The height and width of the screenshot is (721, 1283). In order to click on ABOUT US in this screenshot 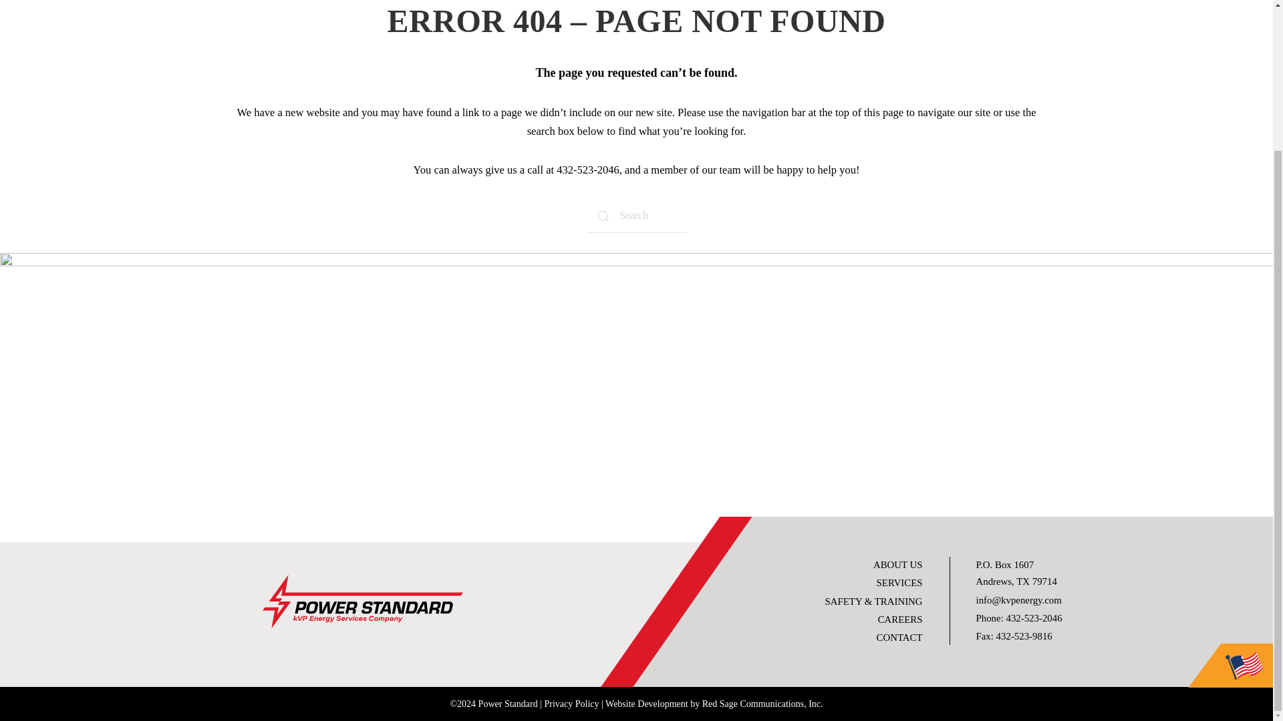, I will do `click(898, 565)`.